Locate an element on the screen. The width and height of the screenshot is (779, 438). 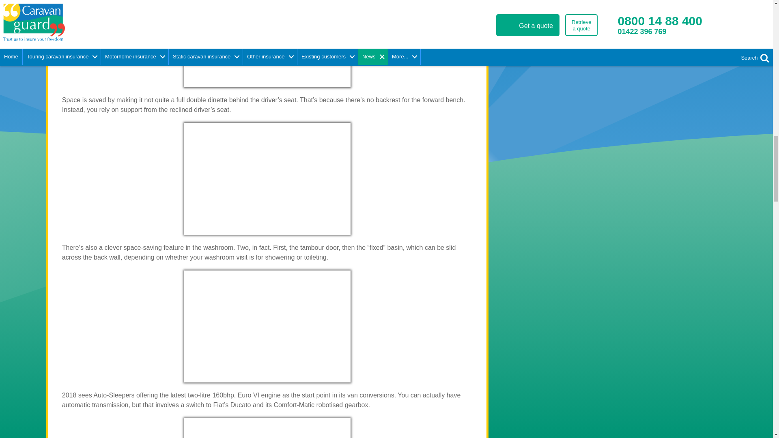
Auto-Sleeper Fairford Exterior is located at coordinates (267, 428).